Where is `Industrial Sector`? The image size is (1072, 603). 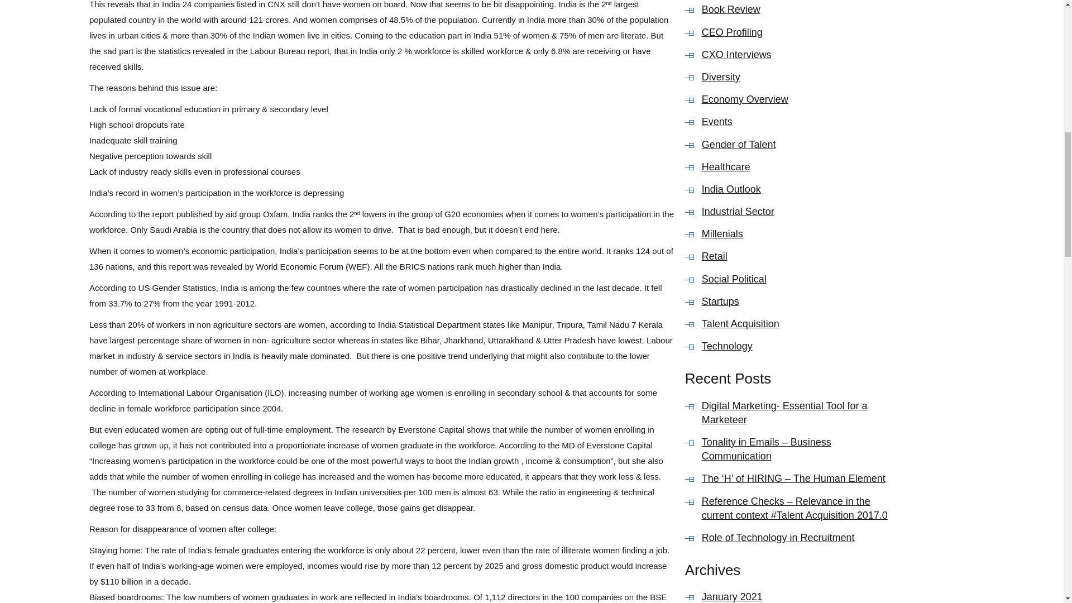
Industrial Sector is located at coordinates (801, 212).